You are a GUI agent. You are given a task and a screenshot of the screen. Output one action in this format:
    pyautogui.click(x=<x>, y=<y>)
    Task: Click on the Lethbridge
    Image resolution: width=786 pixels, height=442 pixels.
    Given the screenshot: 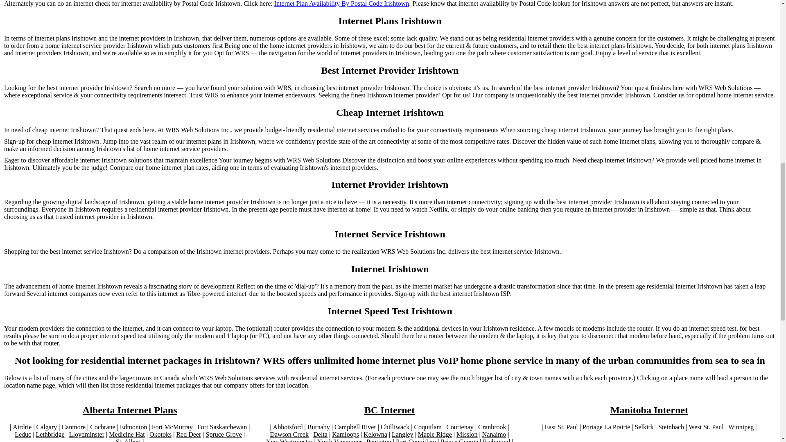 What is the action you would take?
    pyautogui.click(x=50, y=435)
    